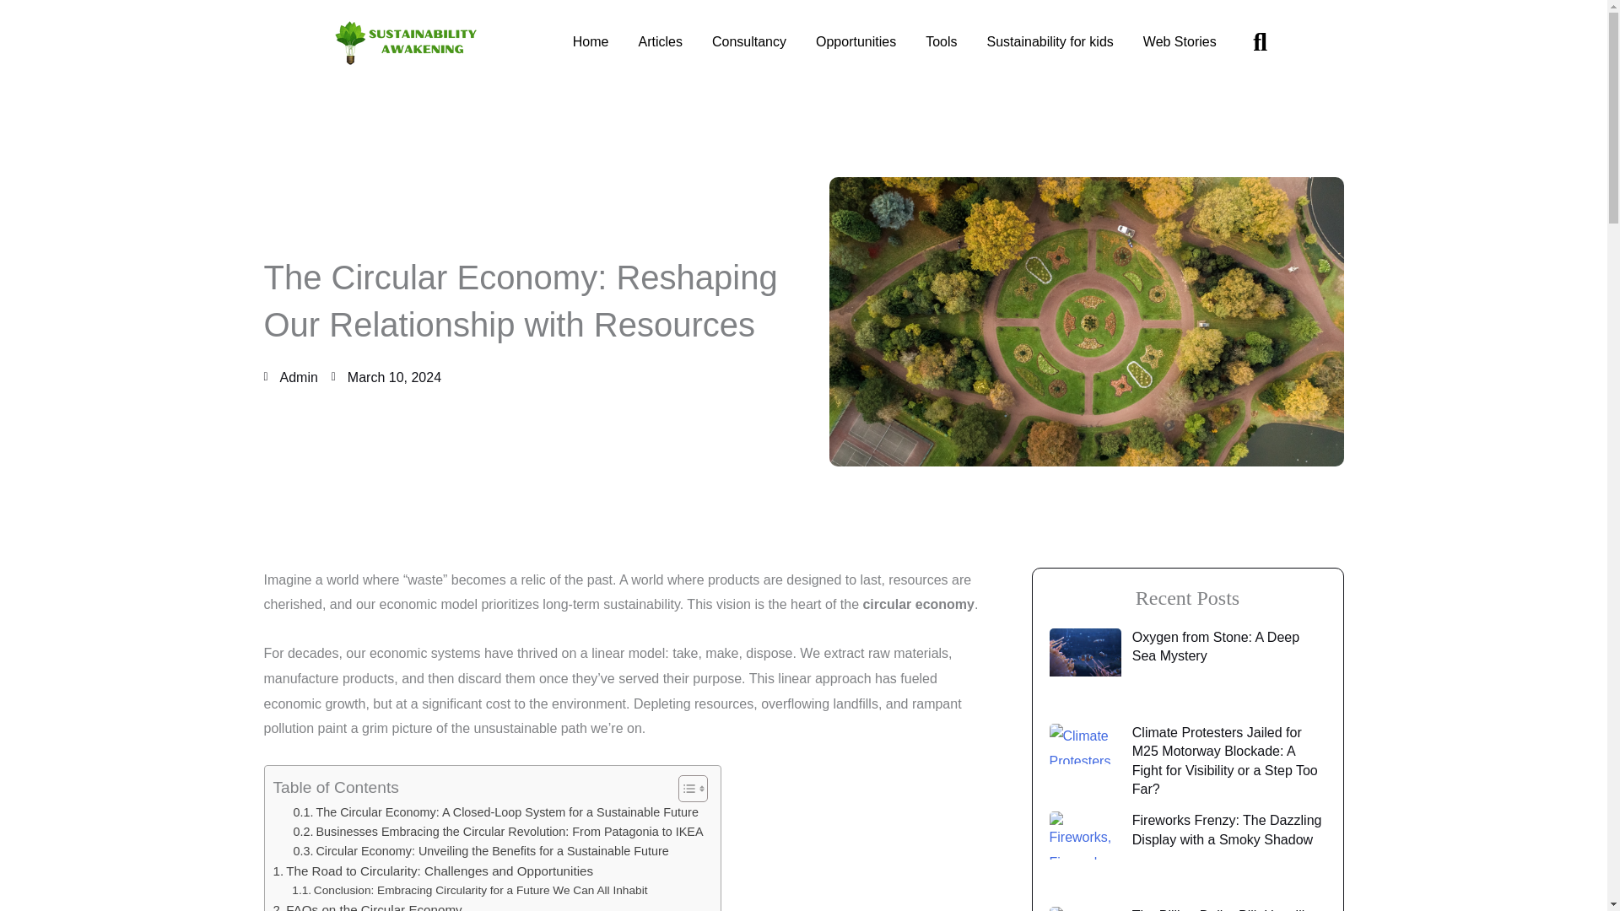  I want to click on Sustainability for kids, so click(1050, 42).